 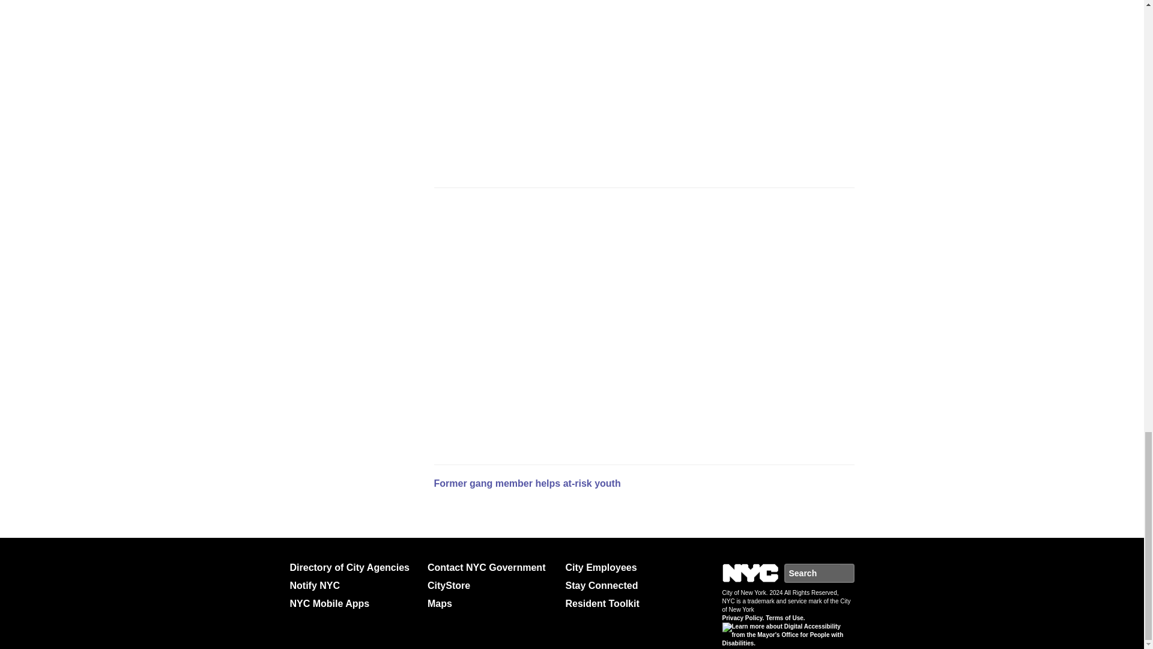 I want to click on Former gang member helps at-risk youth, so click(x=526, y=483).